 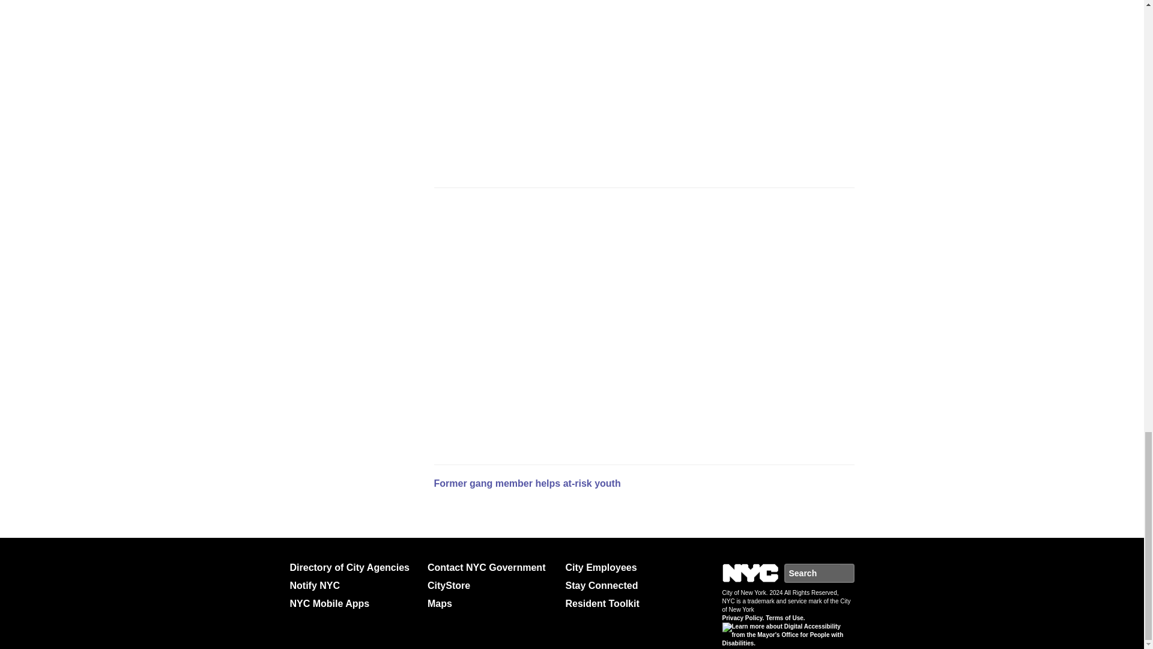 I want to click on Former gang member helps at-risk youth, so click(x=526, y=483).